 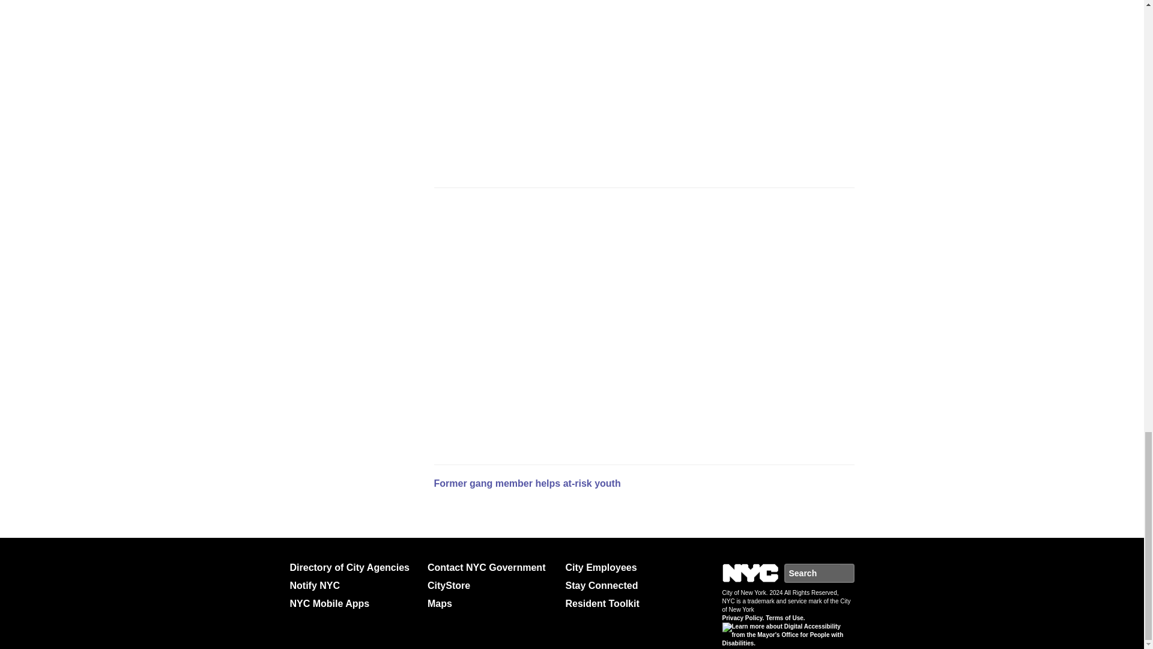 I want to click on Former gang member helps at-risk youth, so click(x=526, y=483).